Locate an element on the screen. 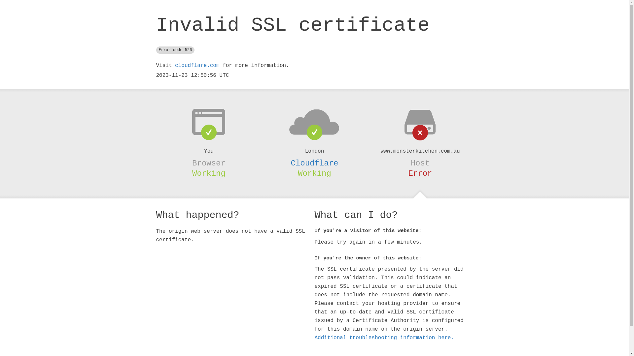 This screenshot has height=356, width=634. cloudflare.com is located at coordinates (197, 66).